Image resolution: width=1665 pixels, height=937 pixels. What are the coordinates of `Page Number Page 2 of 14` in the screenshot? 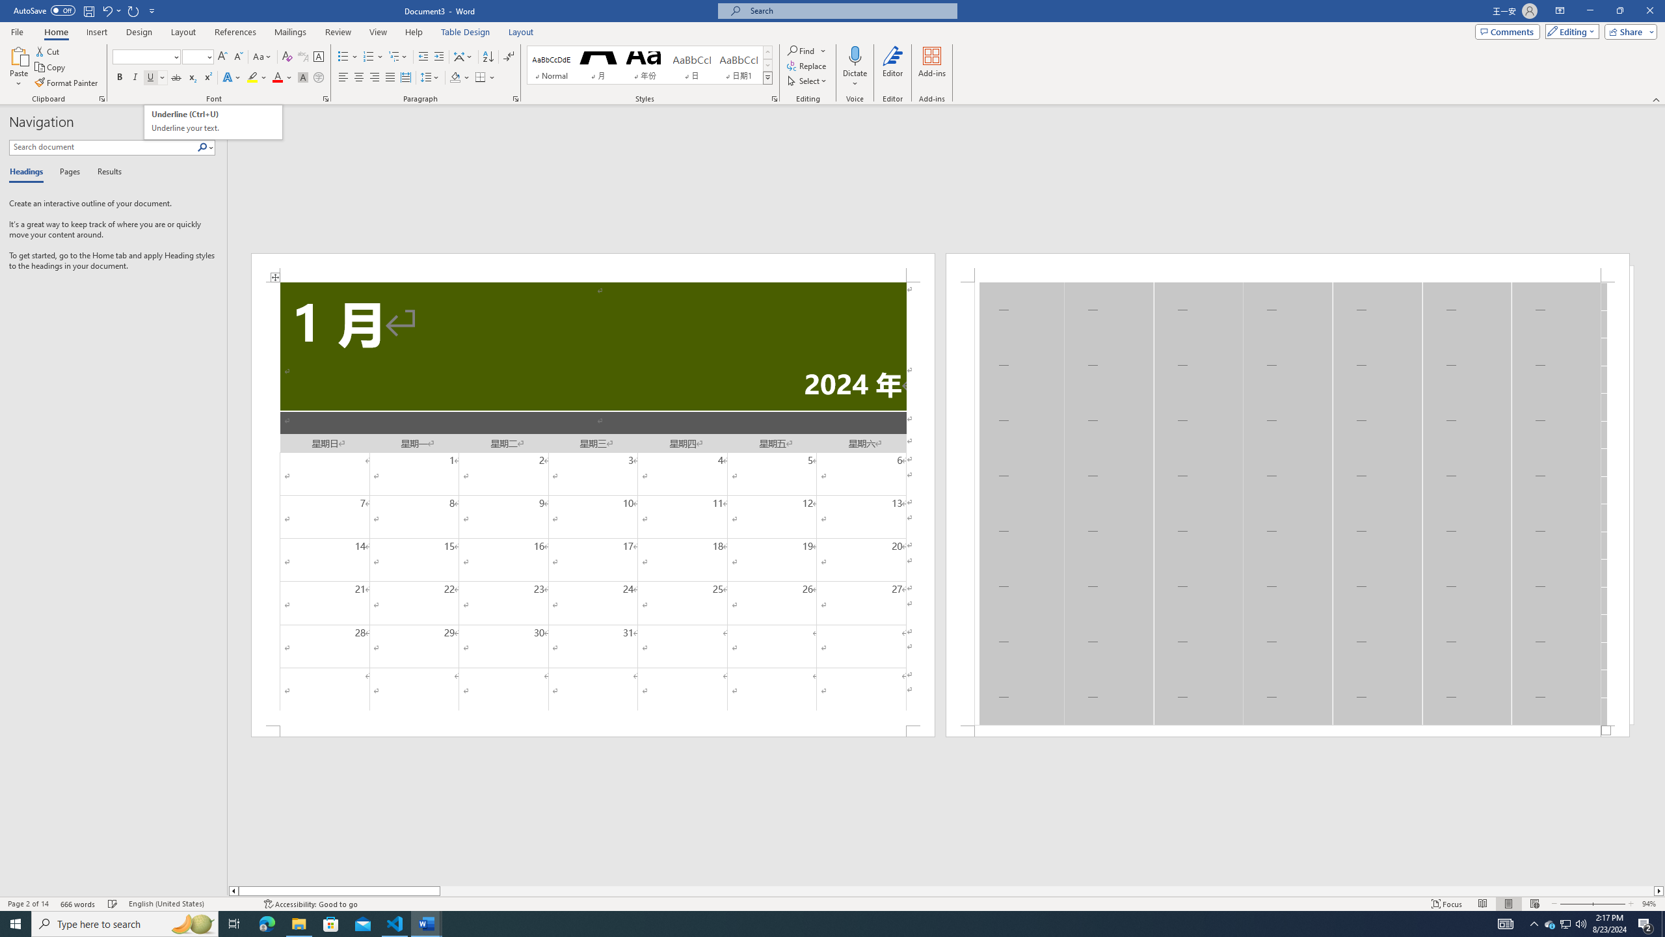 It's located at (28, 904).